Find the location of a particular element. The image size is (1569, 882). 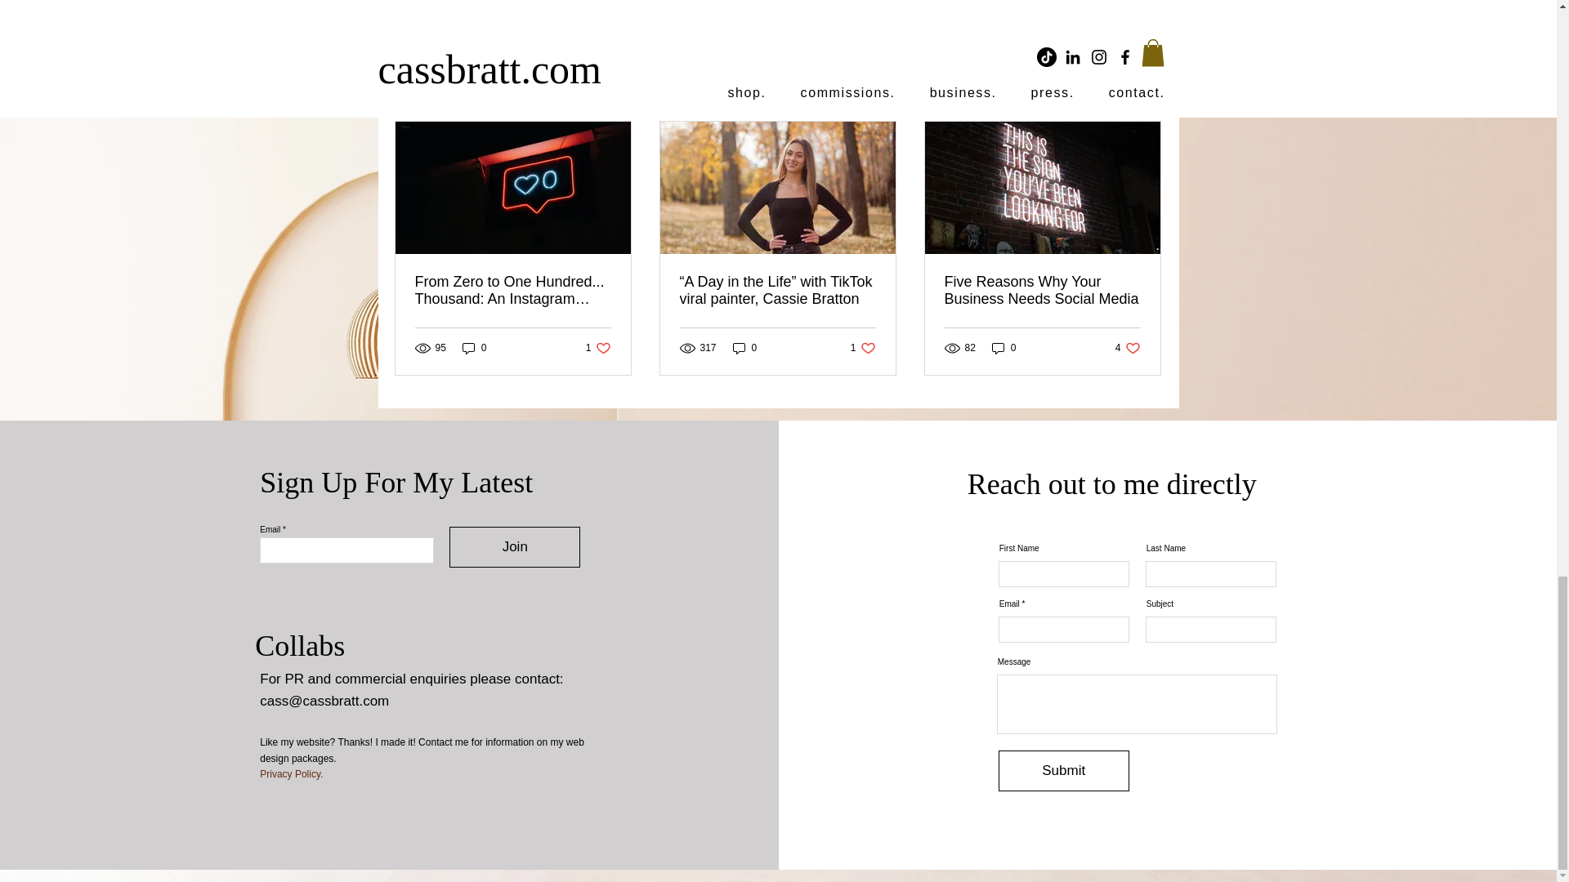

0 is located at coordinates (1067, 6).